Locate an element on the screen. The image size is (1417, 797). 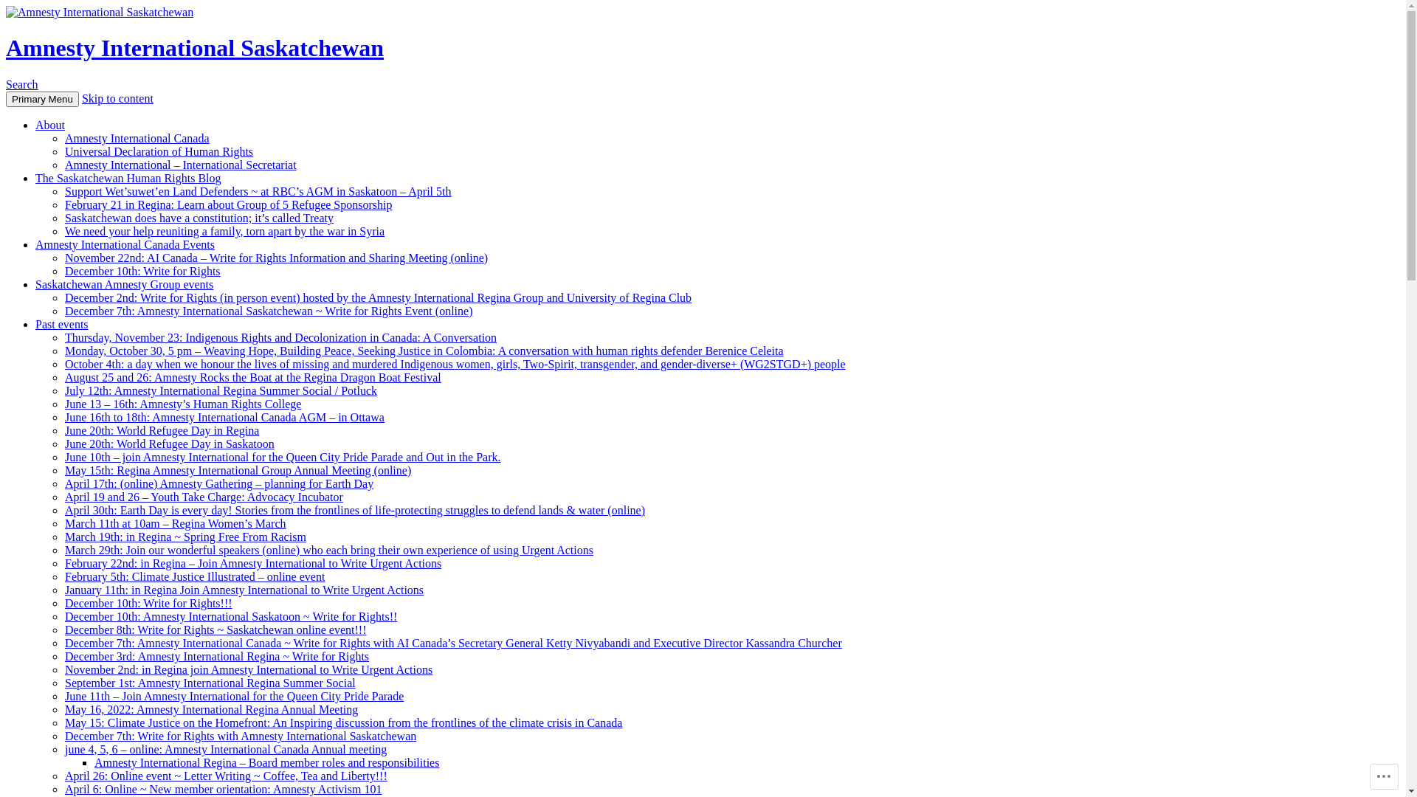
March 19th: in Regina ~ Spring Free From Racism is located at coordinates (186, 537).